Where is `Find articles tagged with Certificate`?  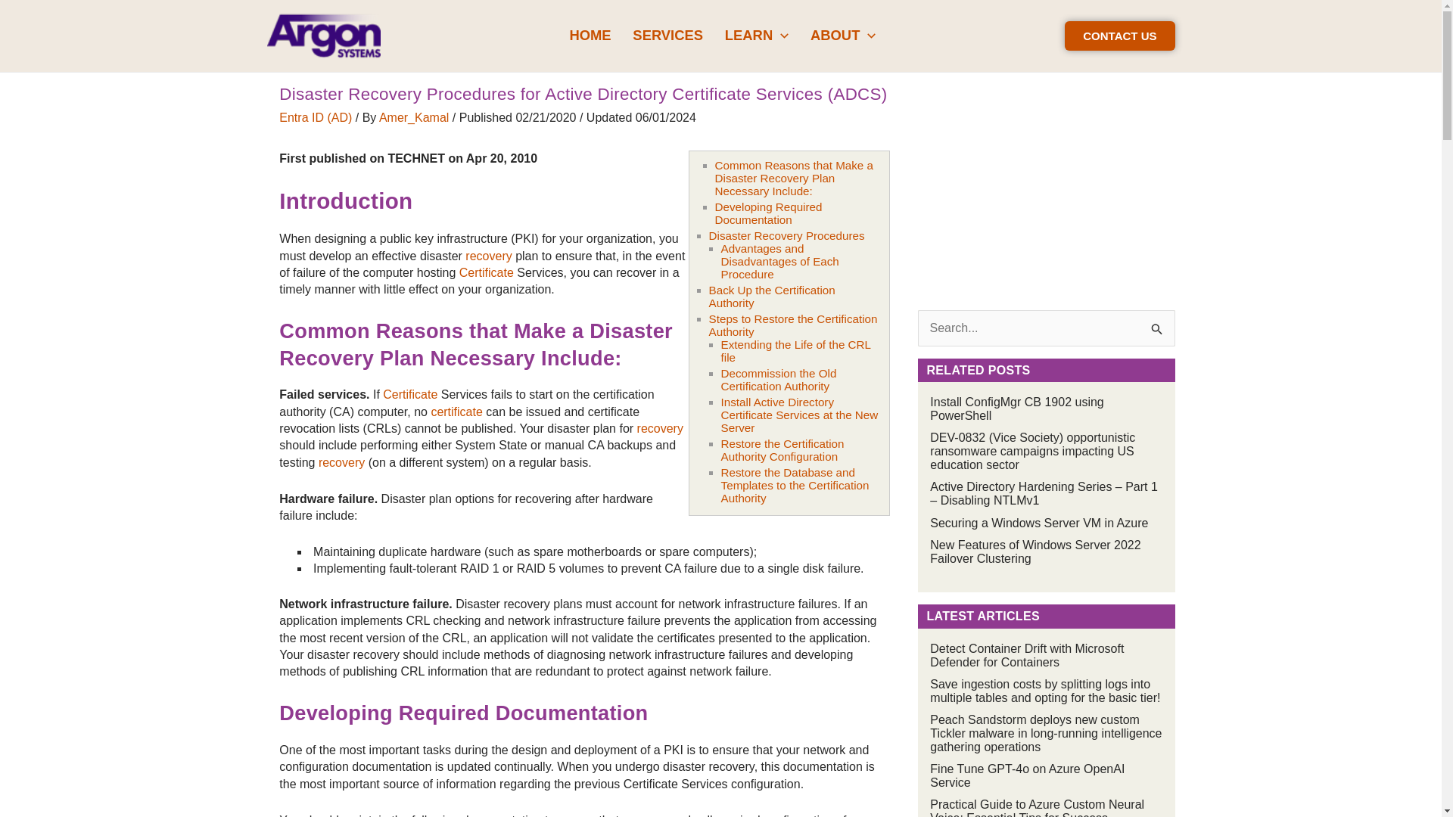
Find articles tagged with Certificate is located at coordinates (410, 395).